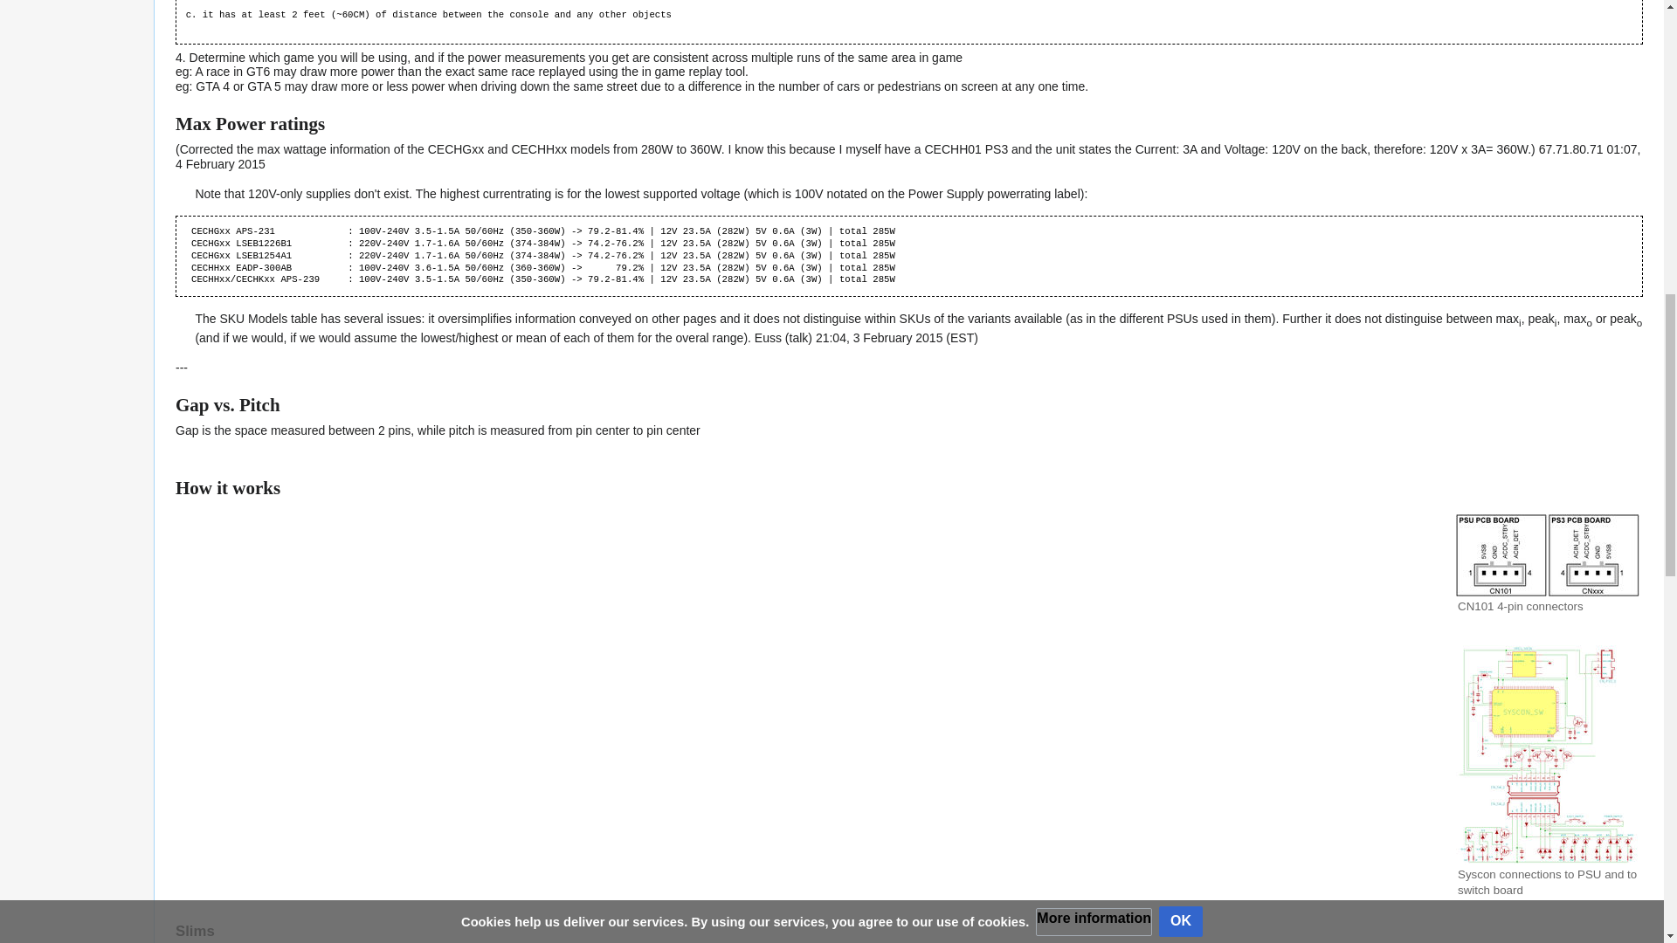 The height and width of the screenshot is (943, 1677). I want to click on 67.71.80.71, so click(1570, 149).